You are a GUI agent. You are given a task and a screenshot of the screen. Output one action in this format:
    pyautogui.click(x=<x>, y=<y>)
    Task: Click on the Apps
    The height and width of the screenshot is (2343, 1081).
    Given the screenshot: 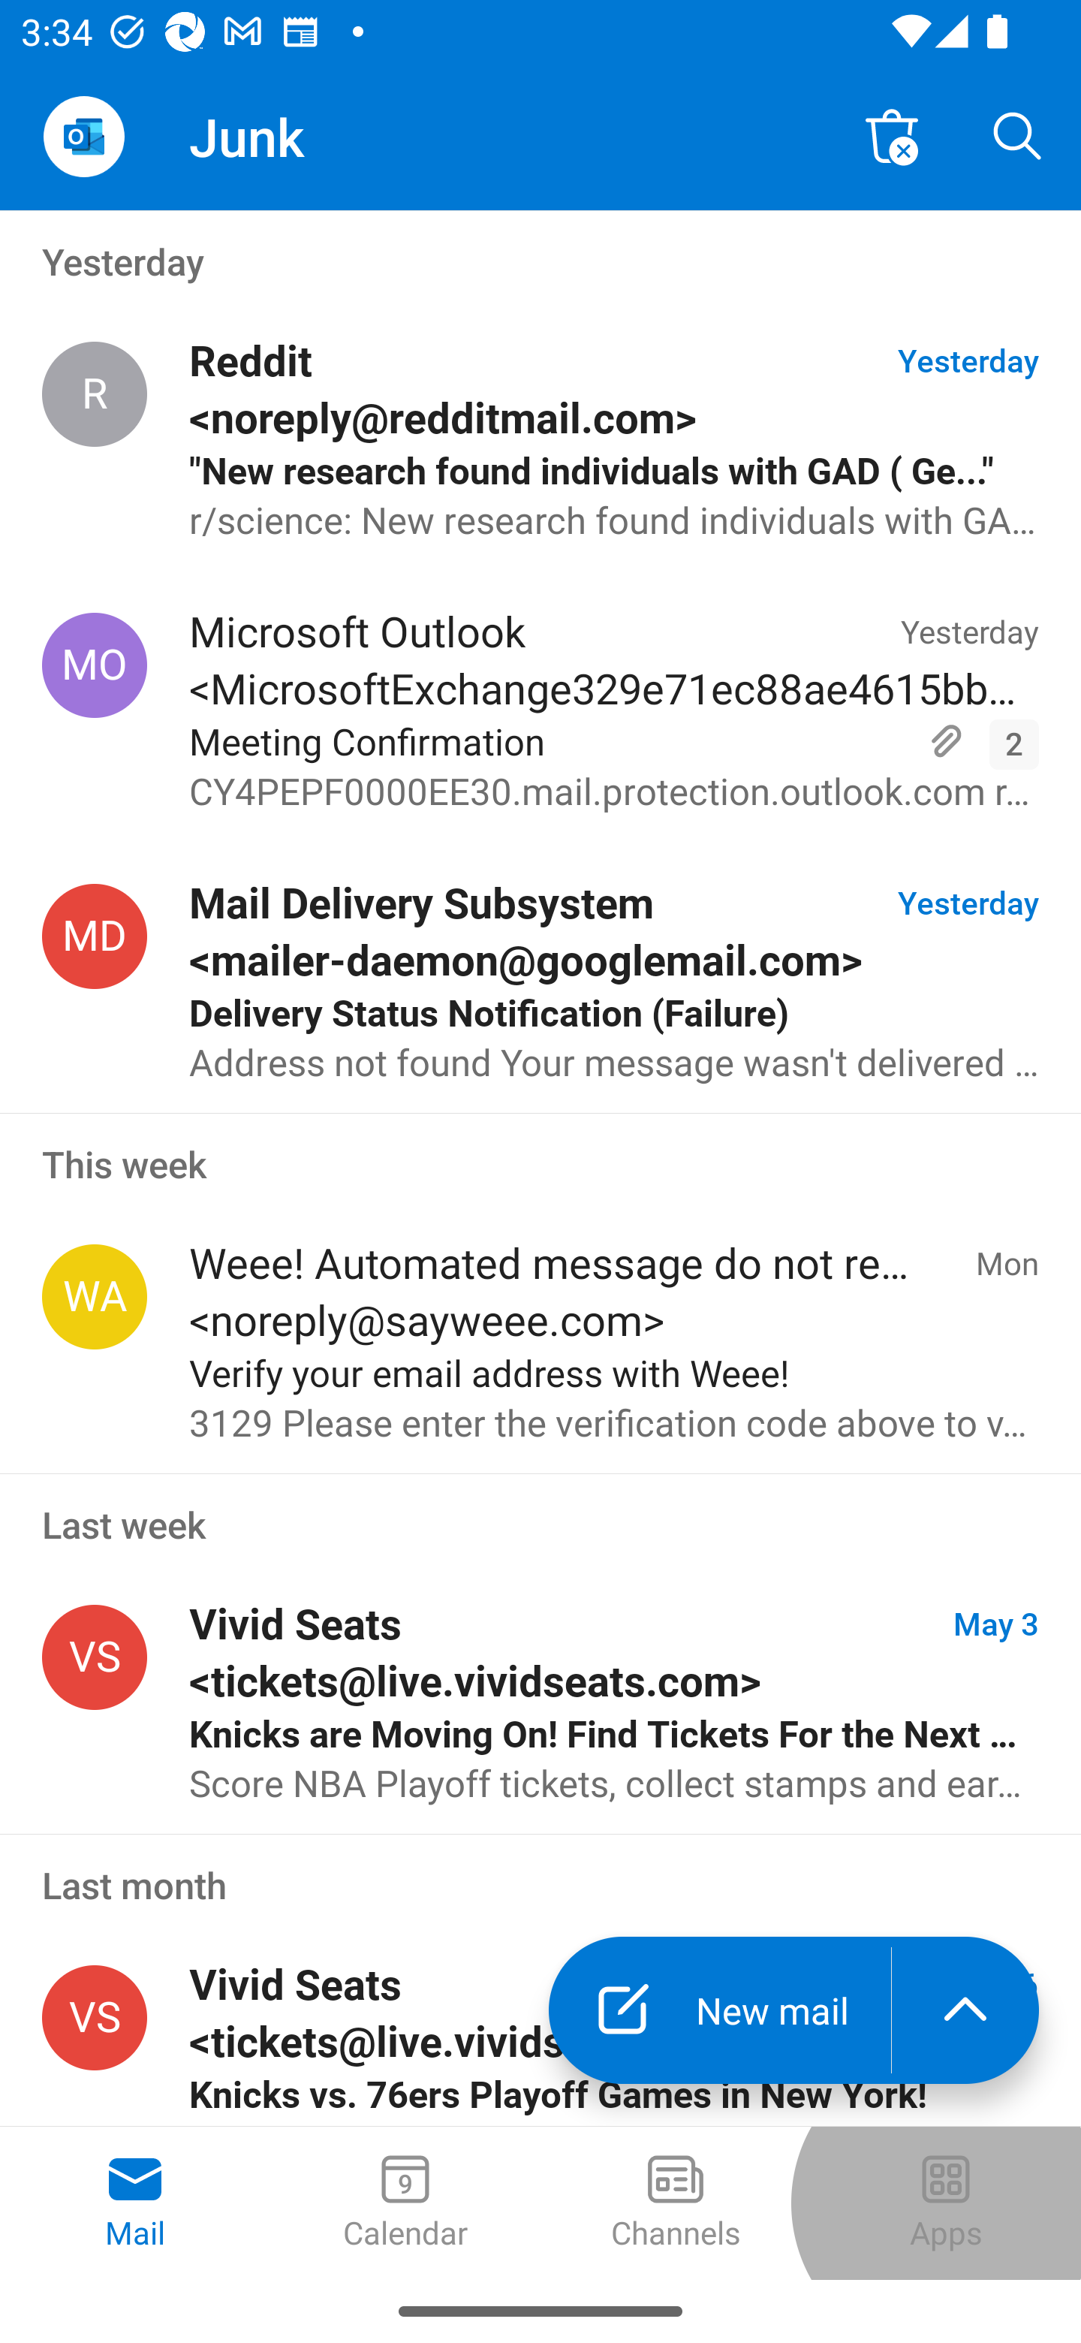 What is the action you would take?
    pyautogui.click(x=946, y=2203)
    